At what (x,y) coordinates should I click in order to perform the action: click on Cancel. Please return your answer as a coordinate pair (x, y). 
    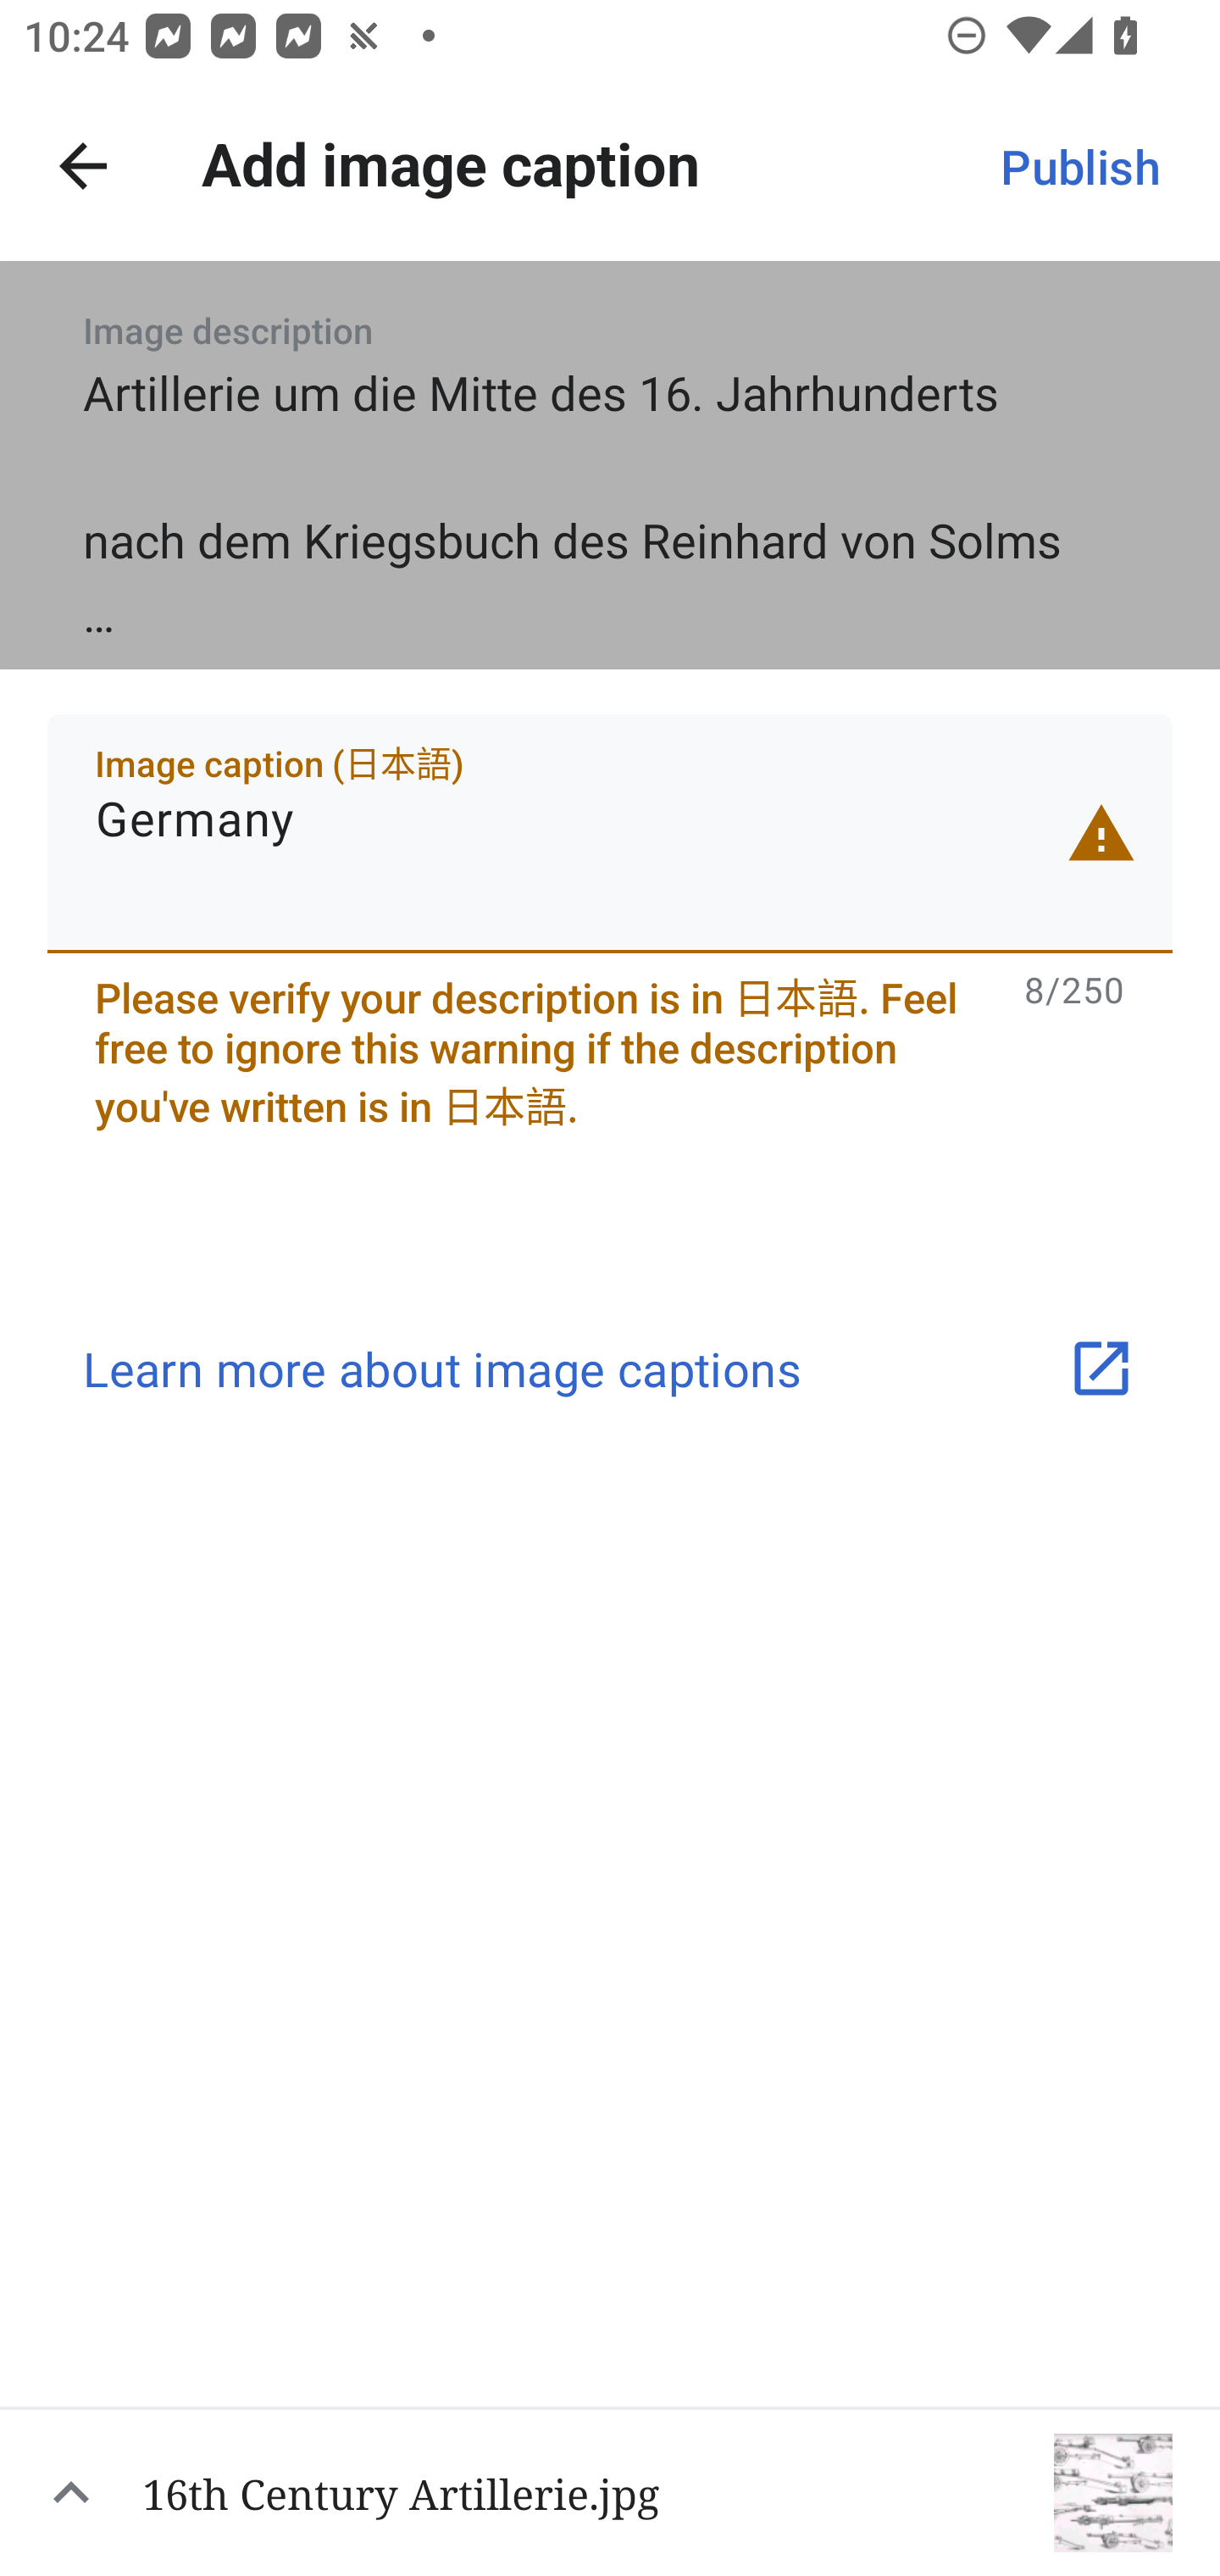
    Looking at the image, I should click on (83, 166).